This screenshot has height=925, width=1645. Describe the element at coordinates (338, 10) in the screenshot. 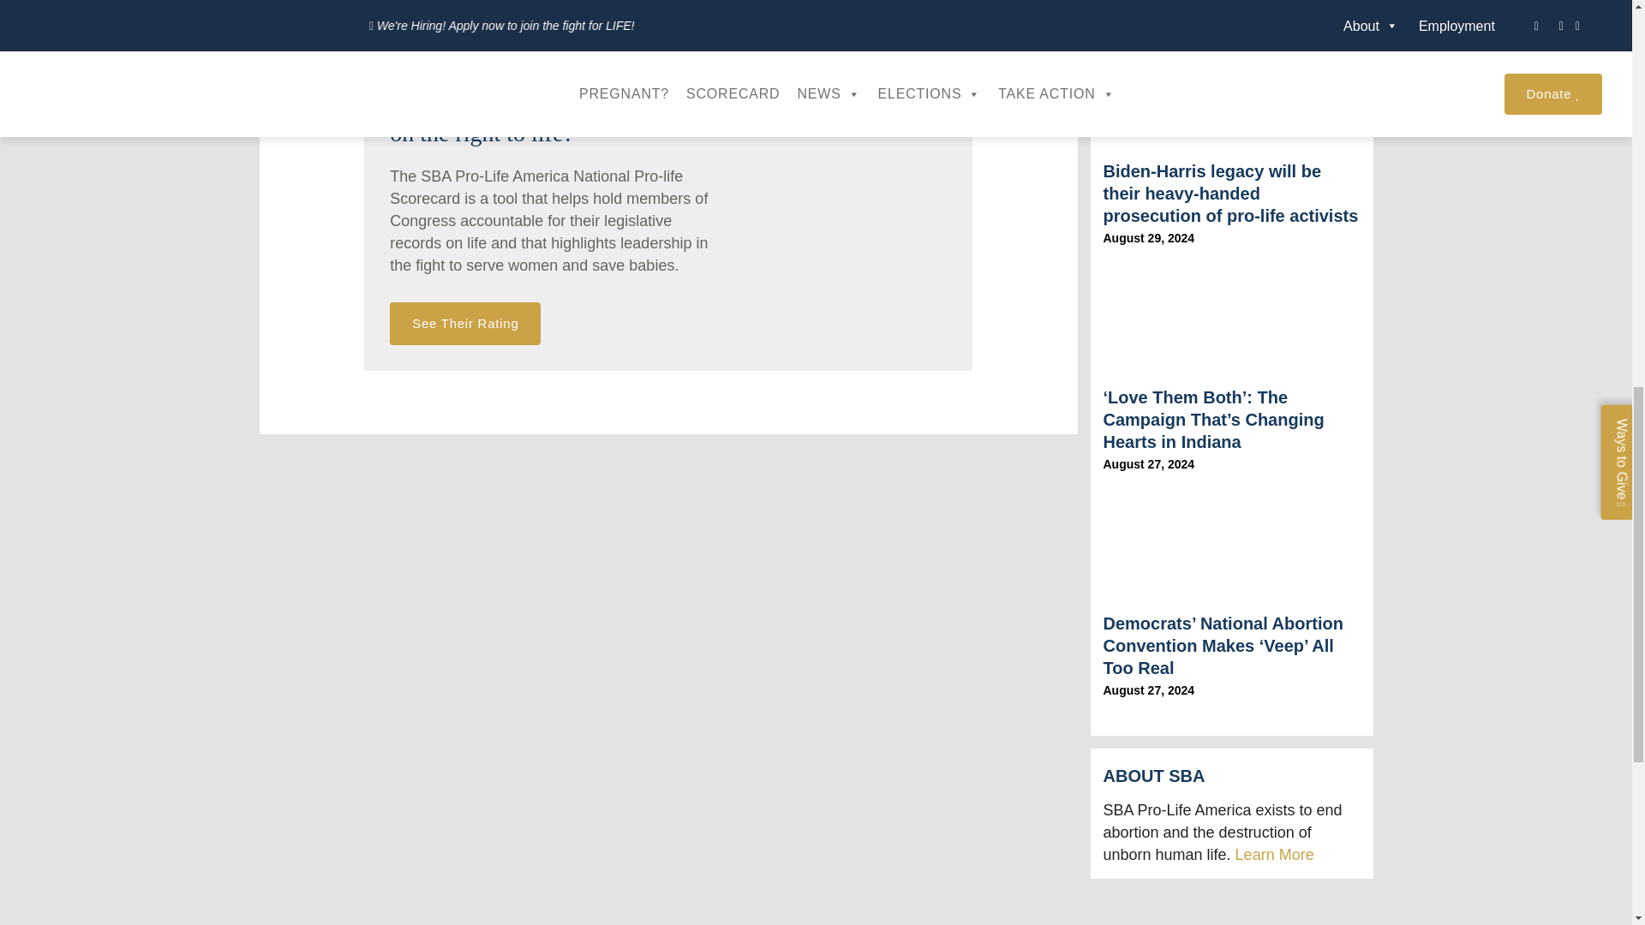

I see `Share on Facebook` at that location.